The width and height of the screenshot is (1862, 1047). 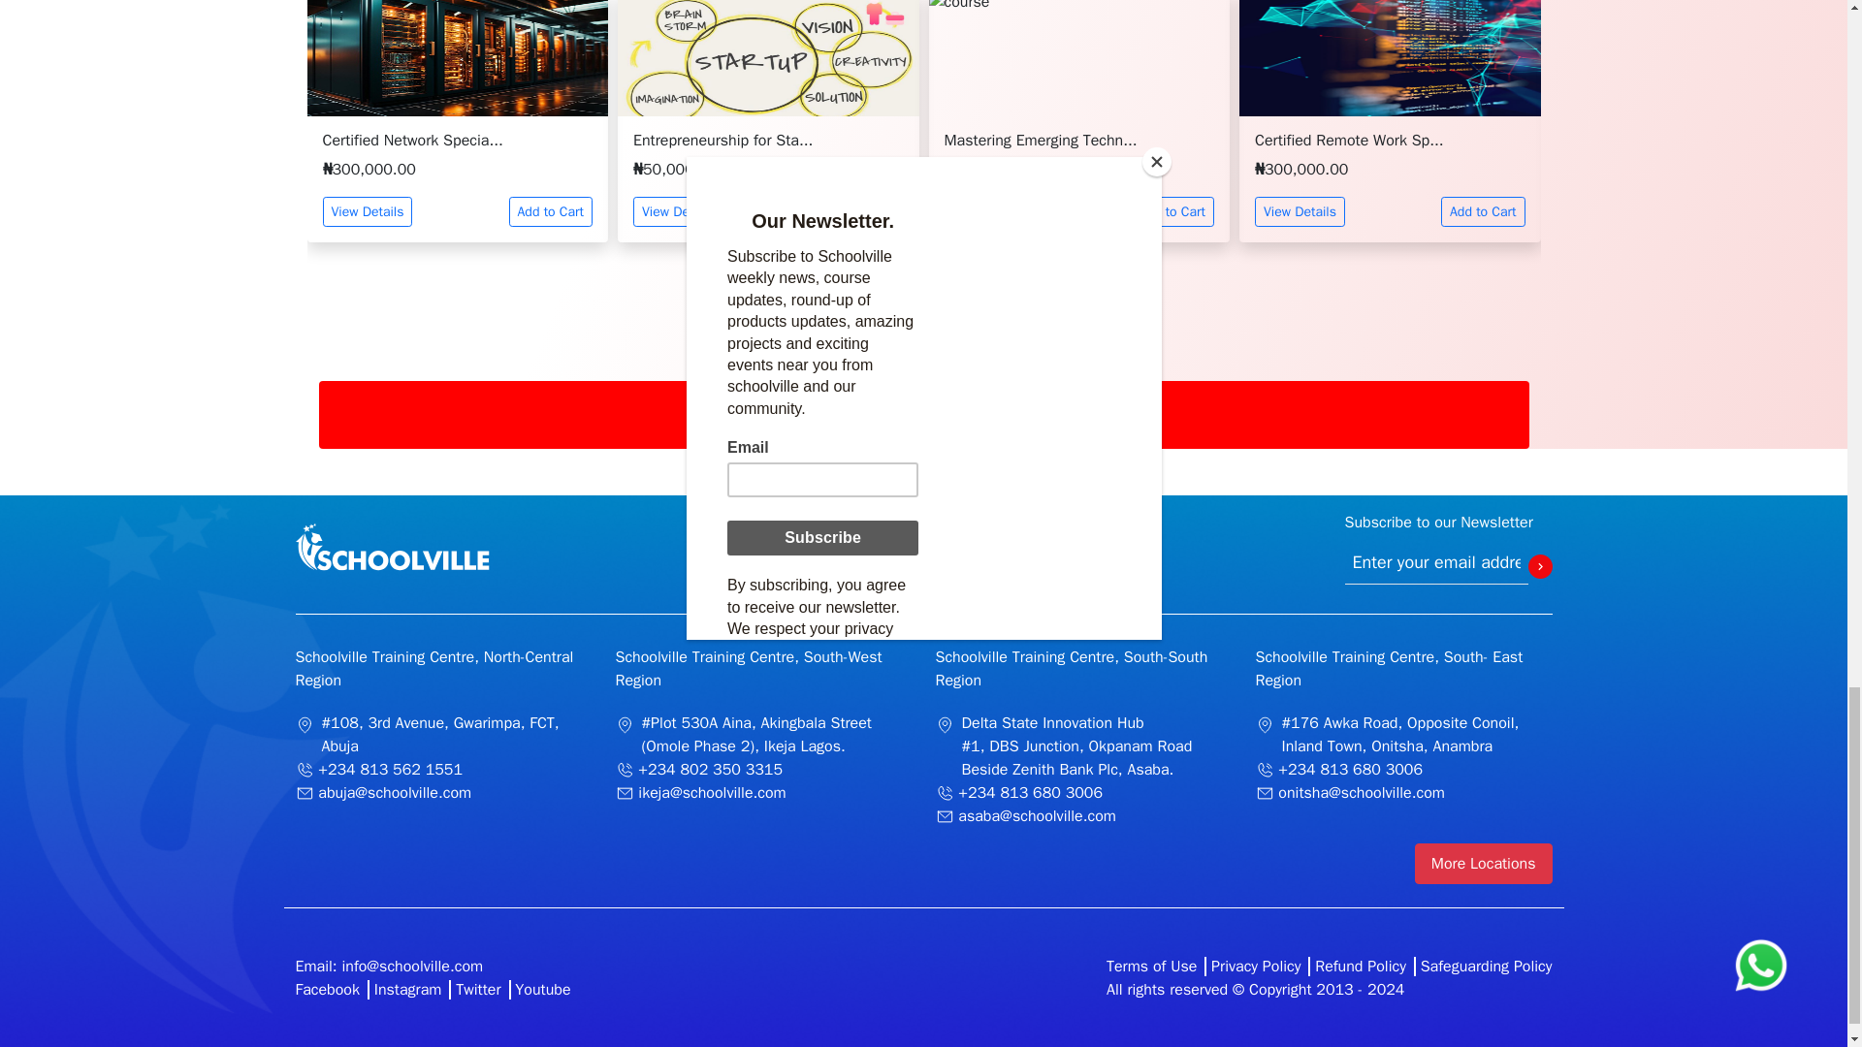 What do you see at coordinates (1483, 211) in the screenshot?
I see `Add to Cart` at bounding box center [1483, 211].